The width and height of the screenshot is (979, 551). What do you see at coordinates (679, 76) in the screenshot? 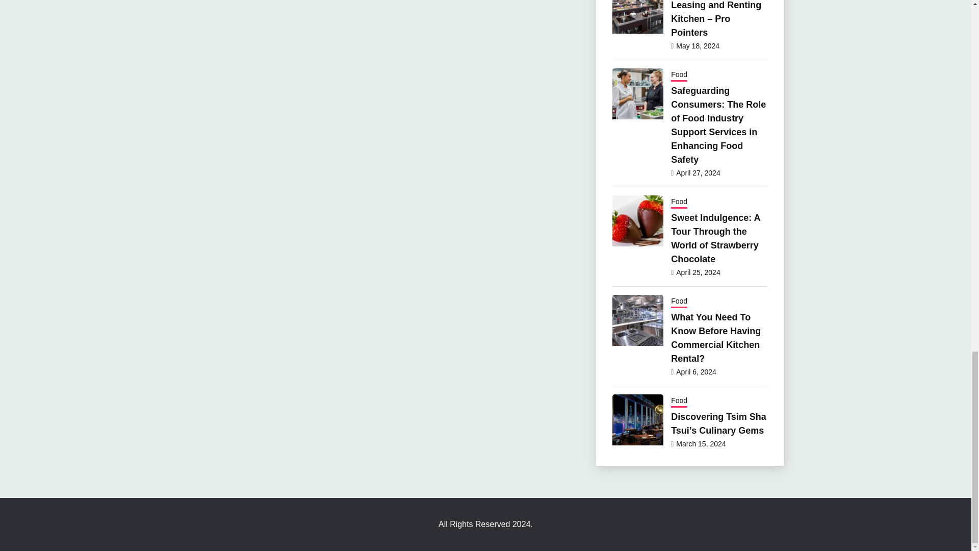
I see `Food` at bounding box center [679, 76].